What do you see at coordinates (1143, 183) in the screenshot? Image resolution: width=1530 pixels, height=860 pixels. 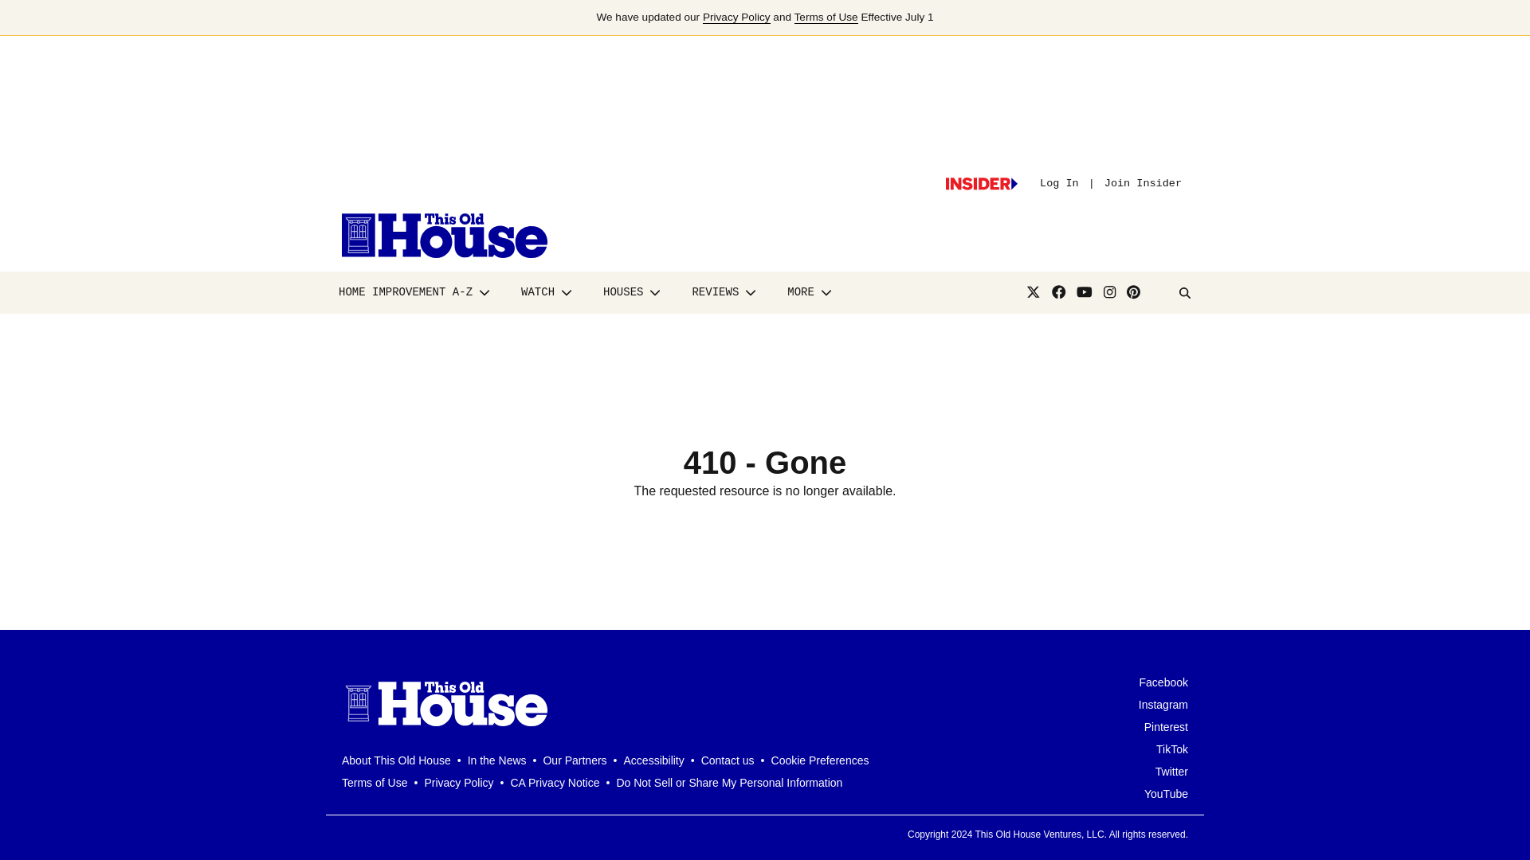 I see `Join Insider` at bounding box center [1143, 183].